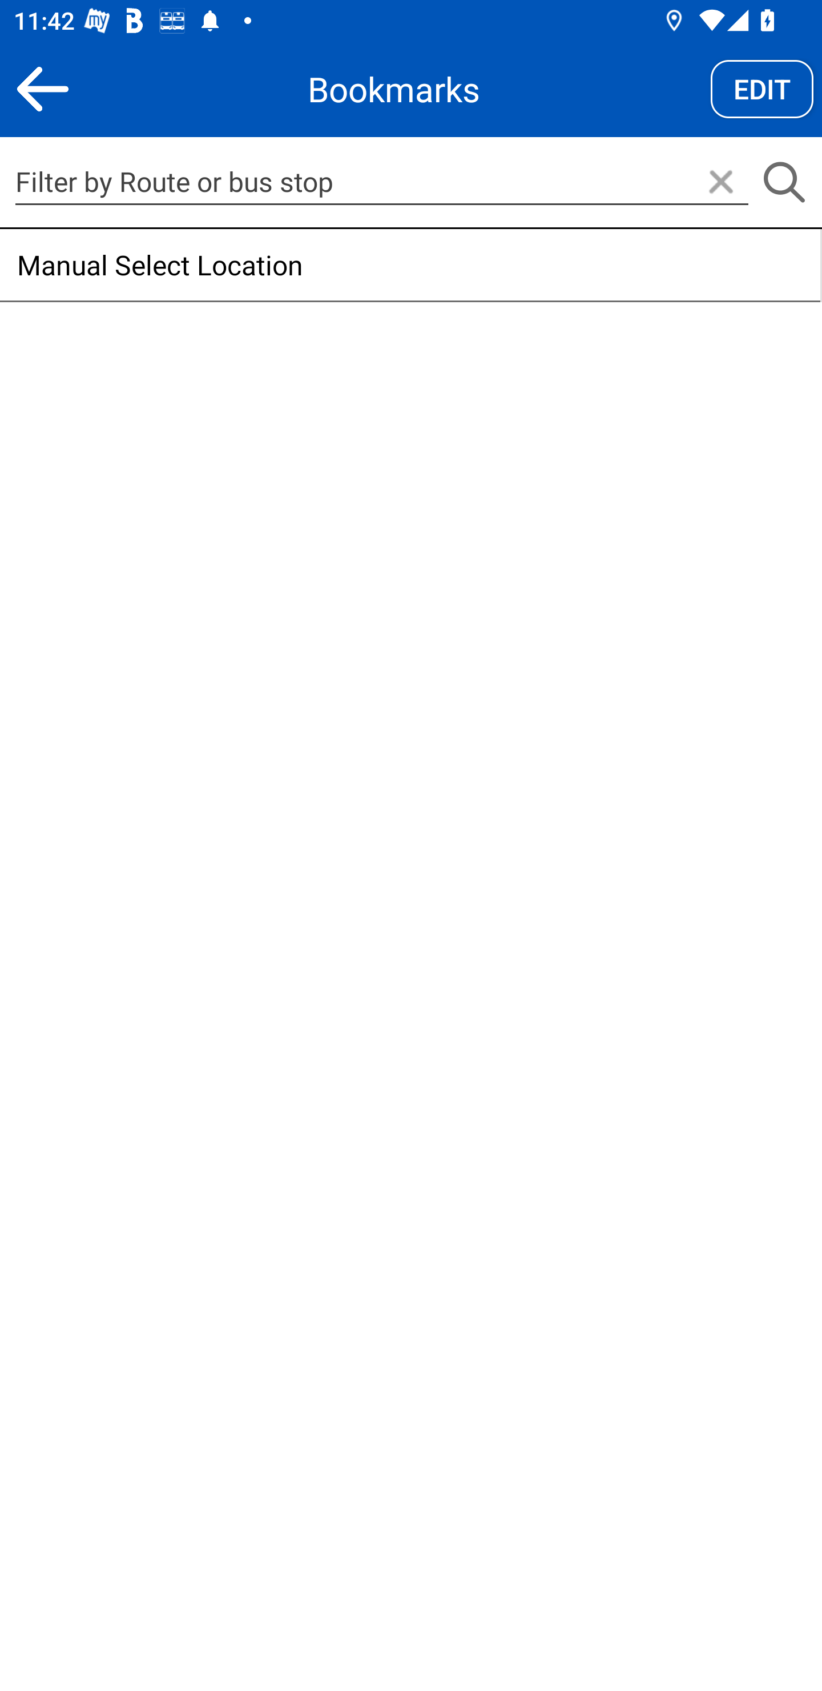 The image size is (822, 1691). Describe the element at coordinates (784, 183) in the screenshot. I see `Search` at that location.